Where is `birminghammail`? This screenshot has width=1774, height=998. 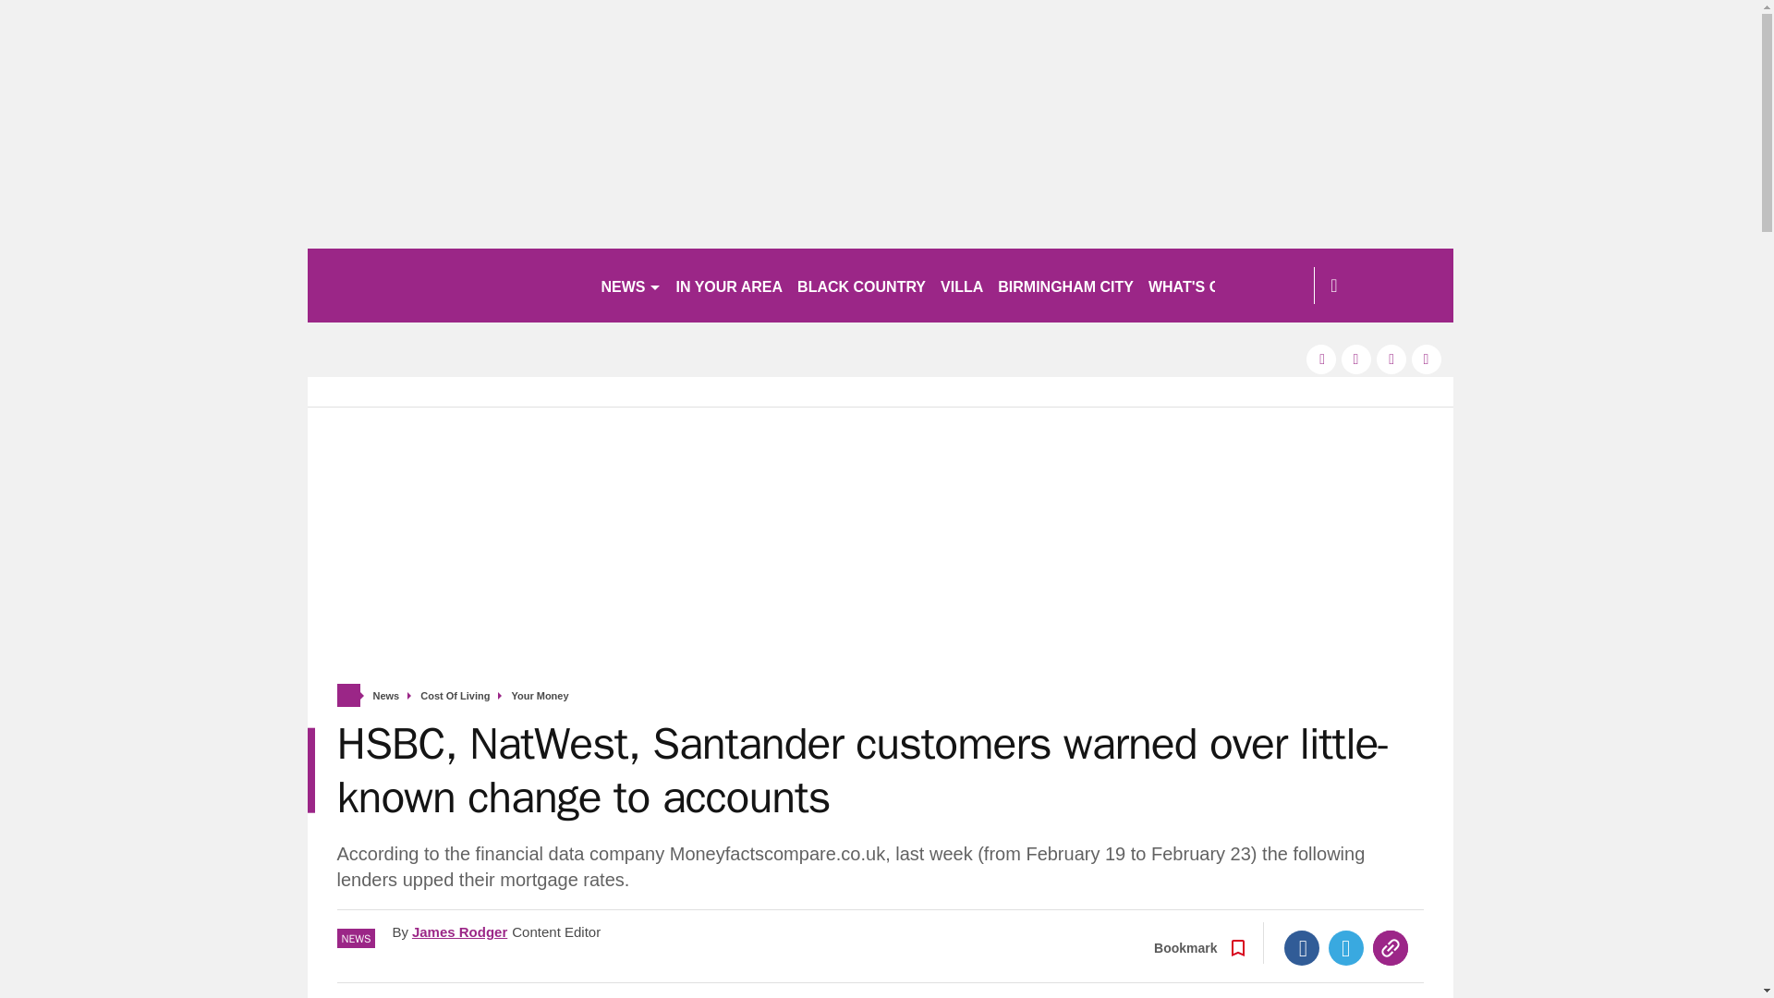
birminghammail is located at coordinates (445, 285).